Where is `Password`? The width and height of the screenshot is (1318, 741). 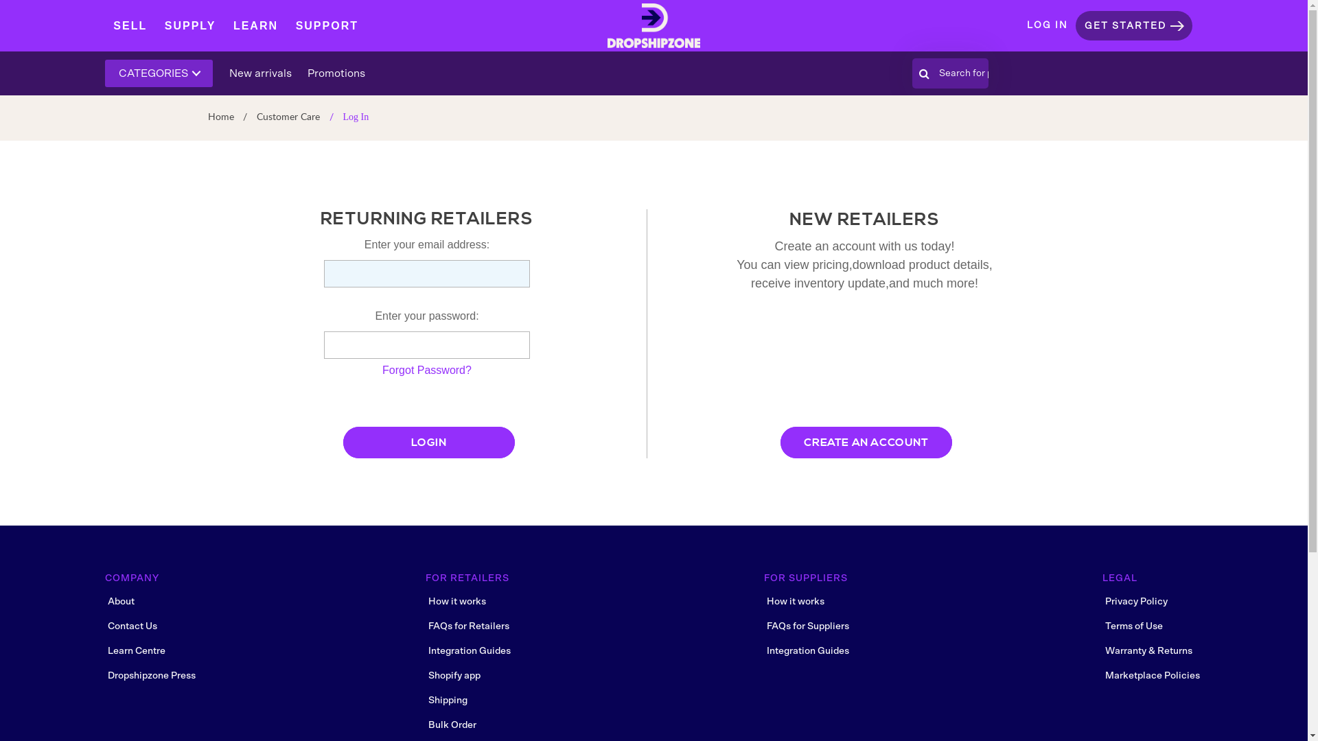 Password is located at coordinates (427, 345).